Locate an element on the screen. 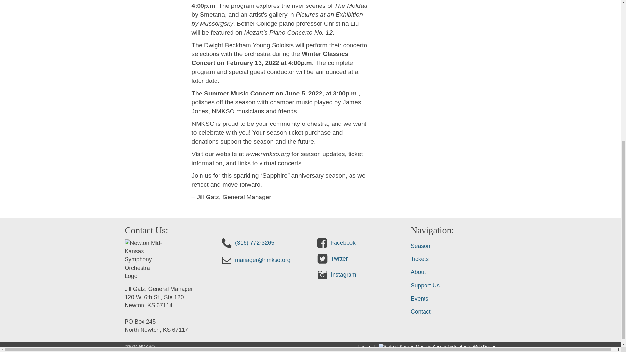 The height and width of the screenshot is (352, 626). Season is located at coordinates (453, 246).